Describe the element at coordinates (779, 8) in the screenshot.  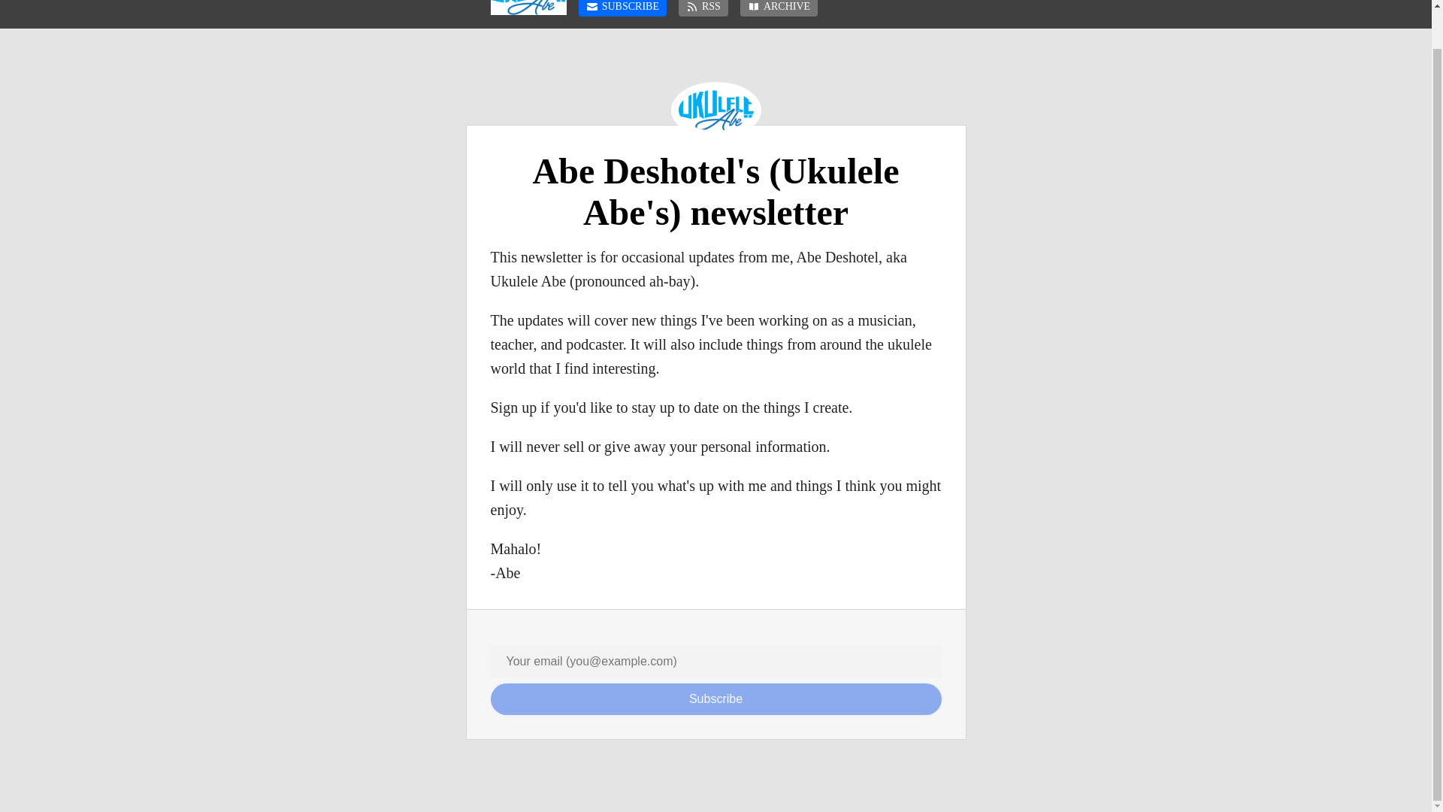
I see `ARCHIVE` at that location.